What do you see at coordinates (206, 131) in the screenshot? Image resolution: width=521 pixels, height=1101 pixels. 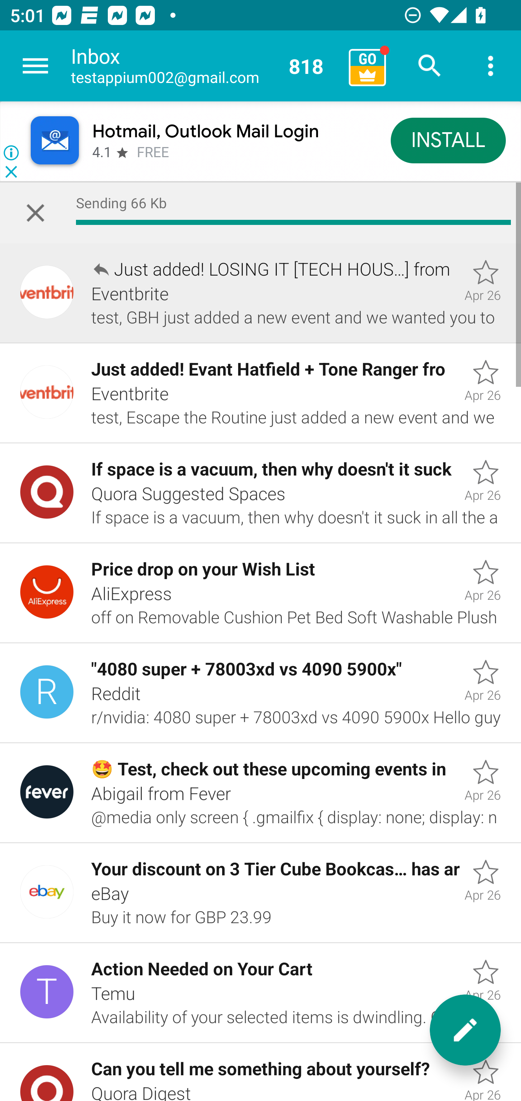 I see `Hotmail, Outlook Mail Login` at bounding box center [206, 131].